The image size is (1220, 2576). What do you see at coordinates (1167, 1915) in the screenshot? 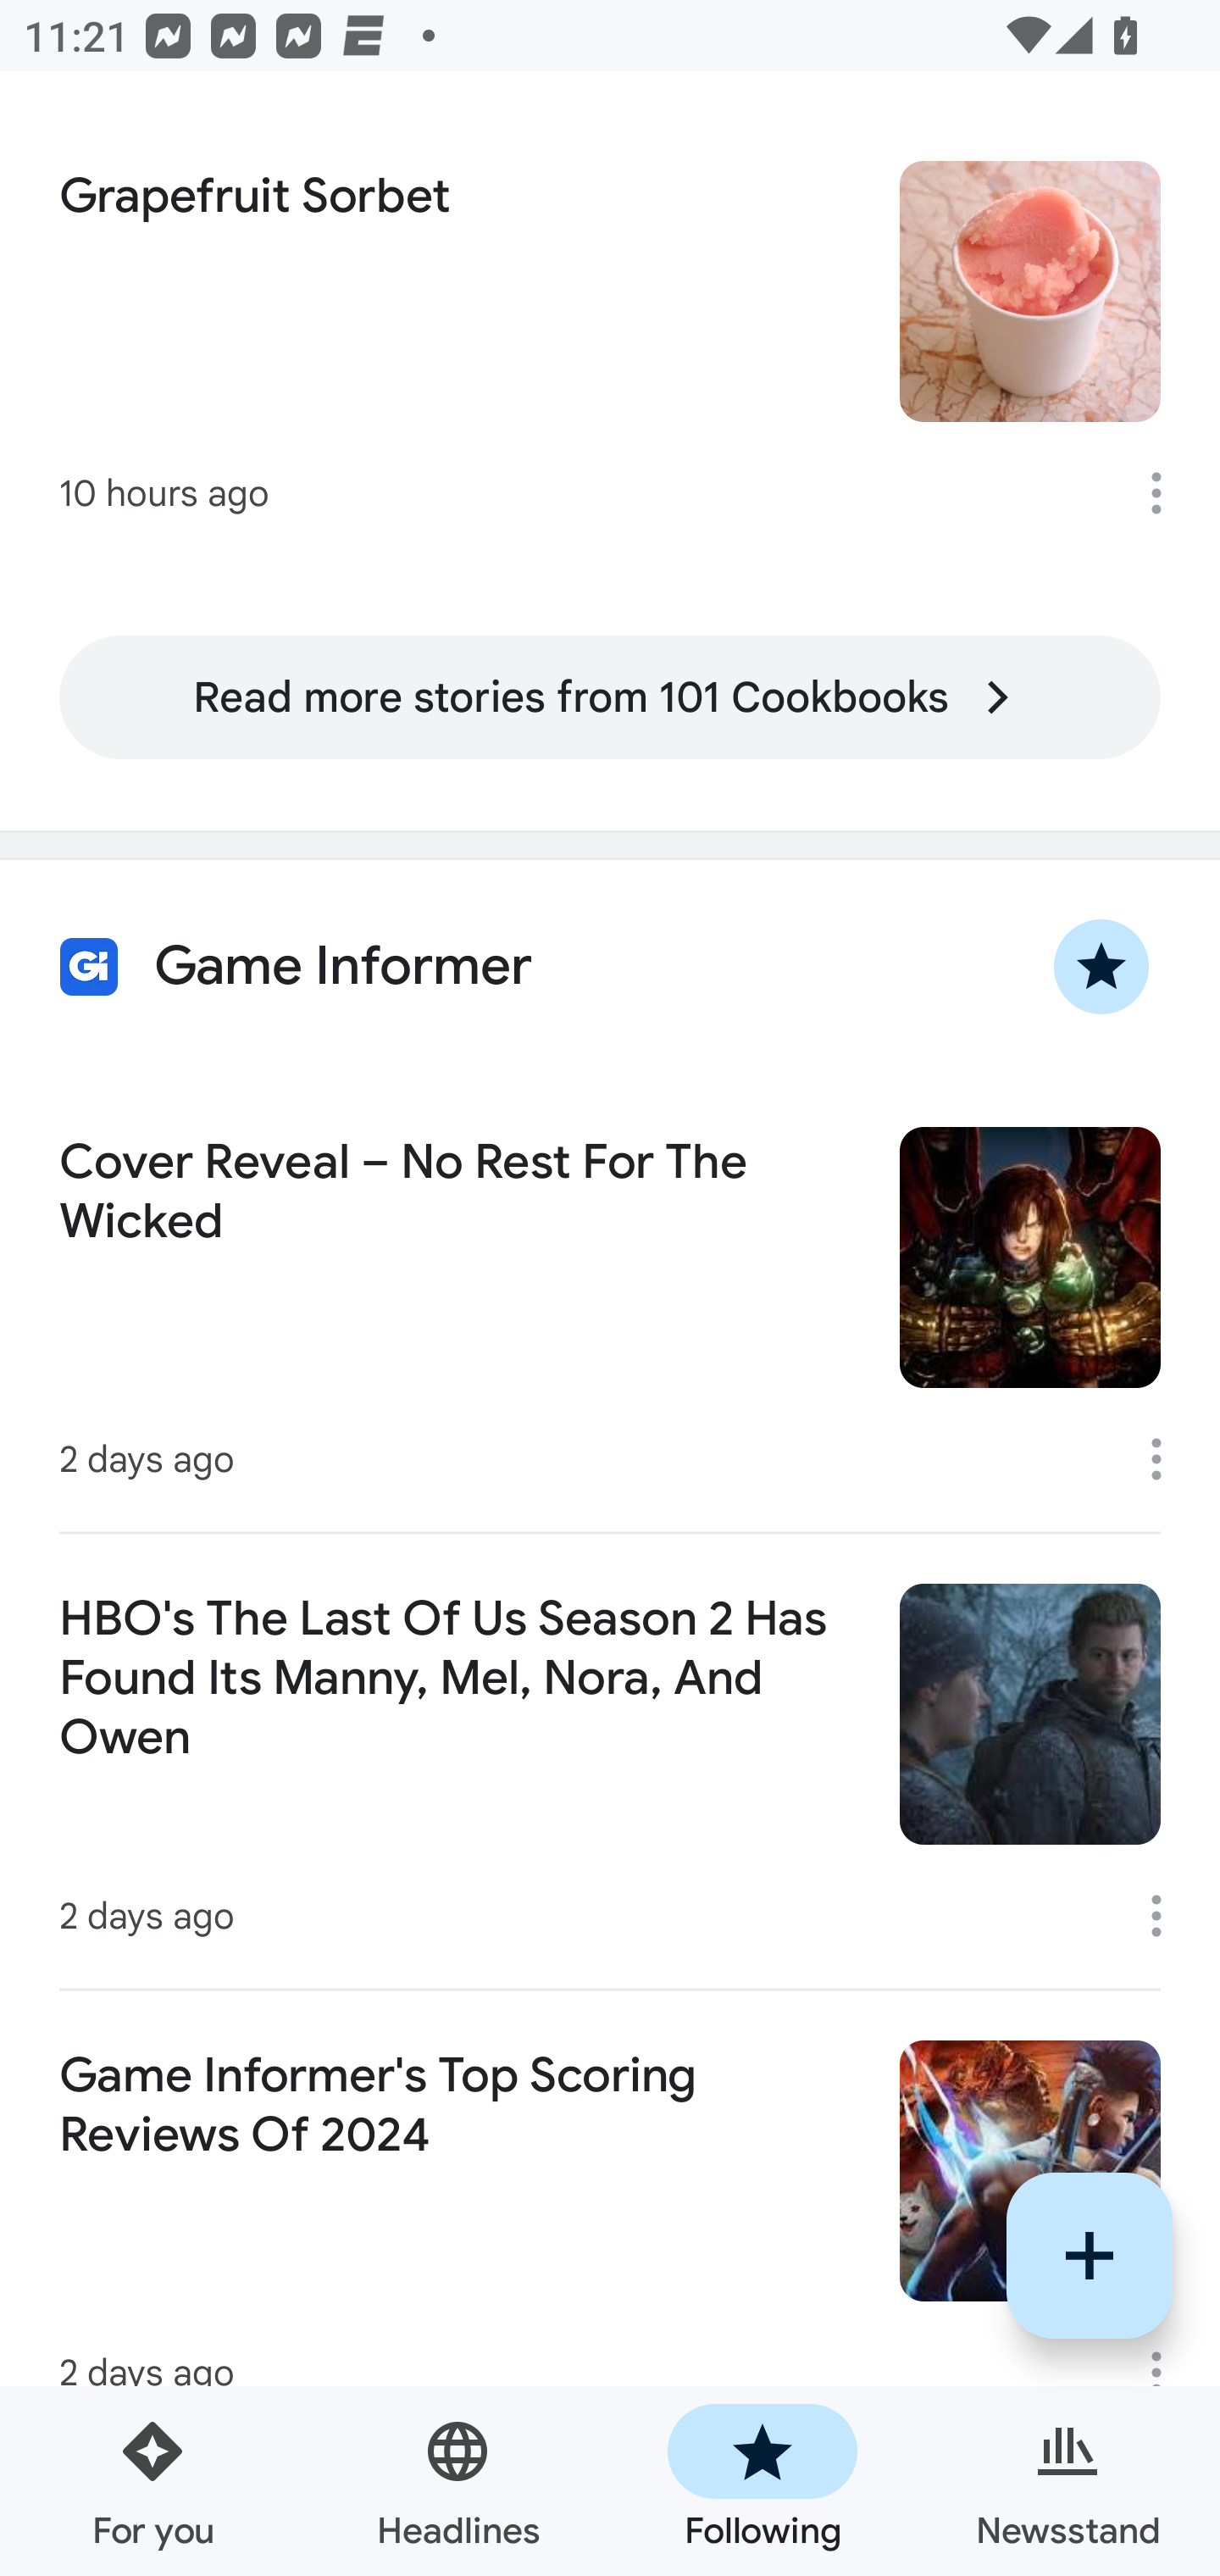
I see `More options` at bounding box center [1167, 1915].